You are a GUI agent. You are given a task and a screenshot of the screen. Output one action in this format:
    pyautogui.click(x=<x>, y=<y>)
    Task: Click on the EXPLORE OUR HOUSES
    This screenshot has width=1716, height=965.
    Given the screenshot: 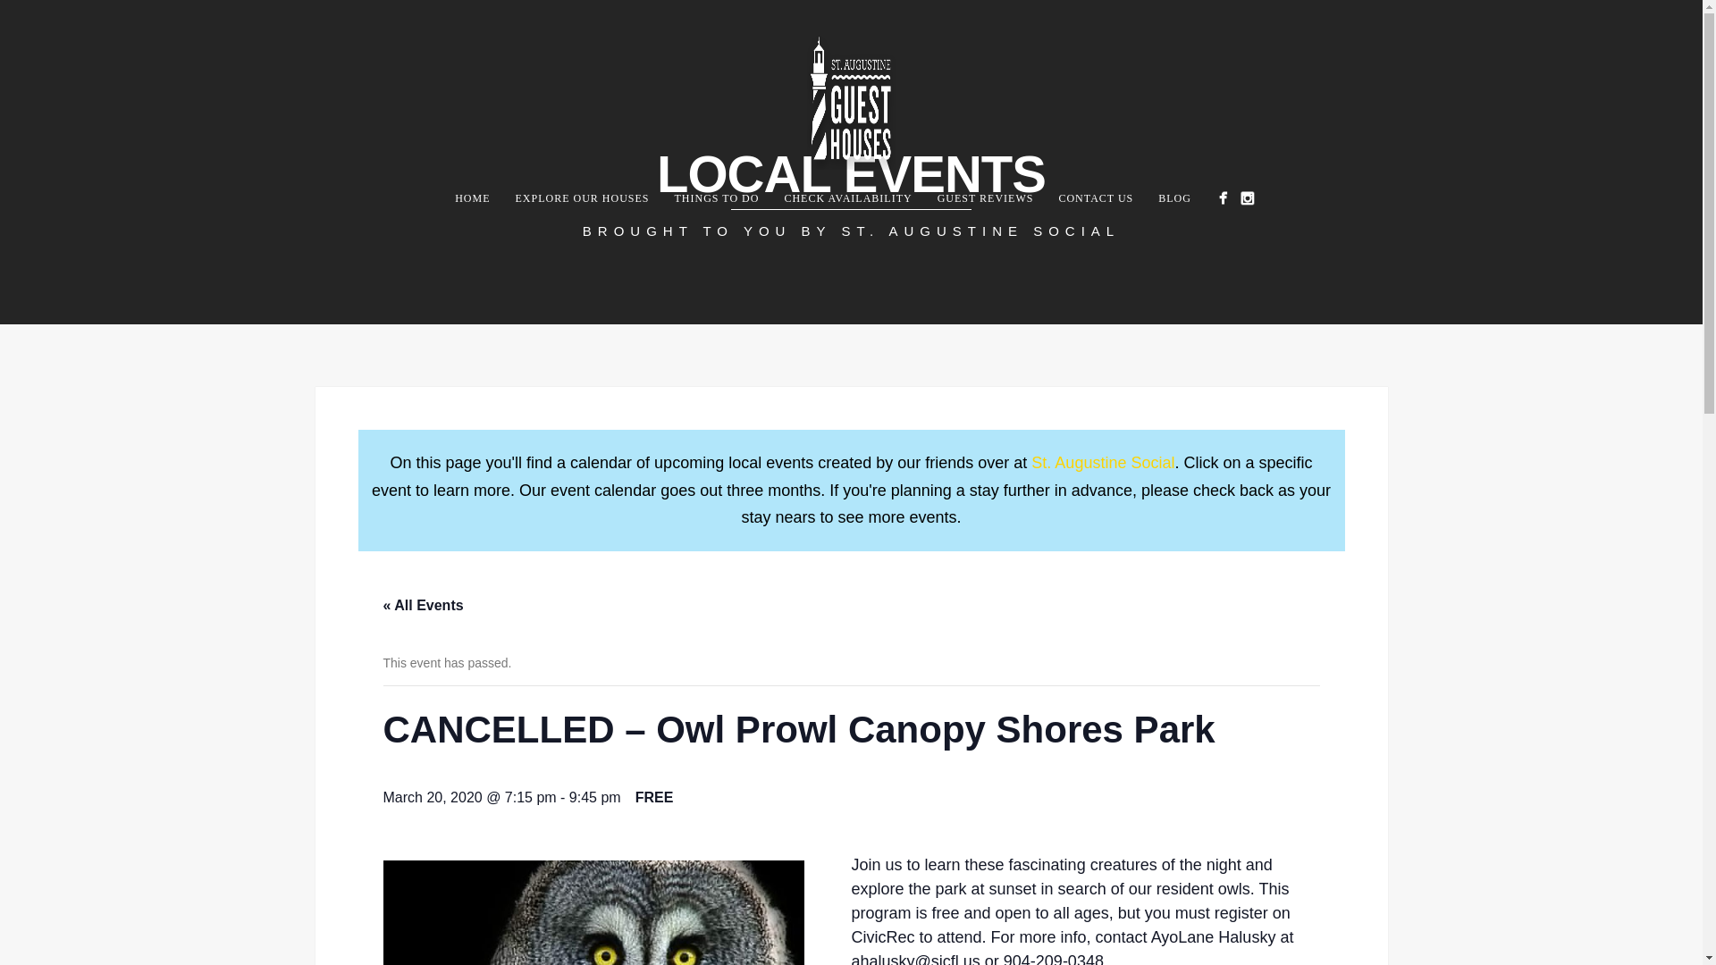 What is the action you would take?
    pyautogui.click(x=581, y=198)
    